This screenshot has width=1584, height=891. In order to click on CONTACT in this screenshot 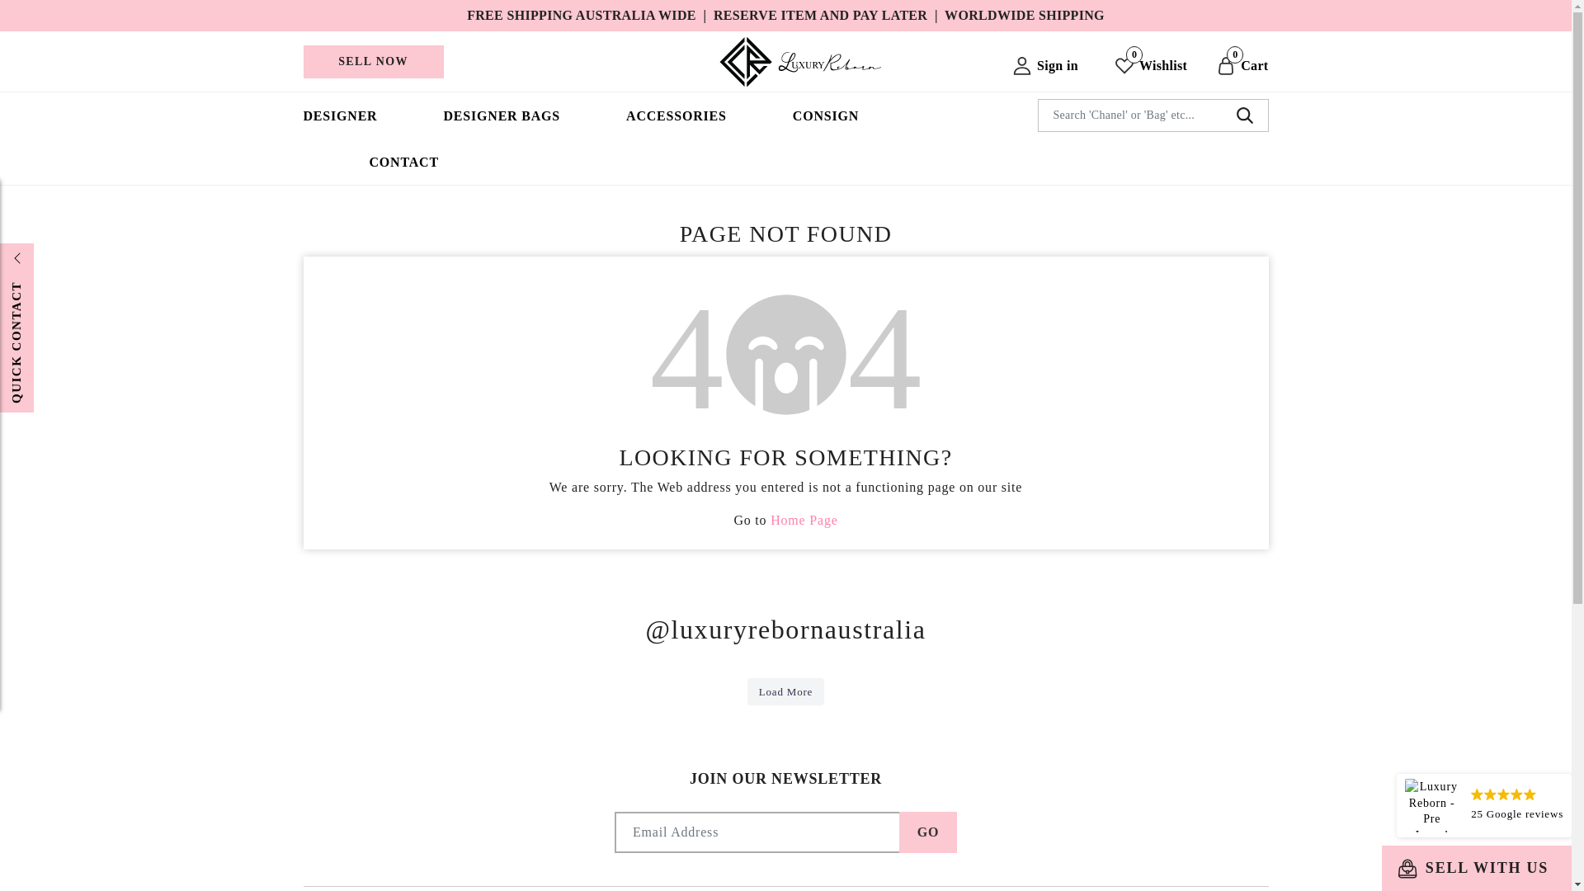, I will do `click(403, 162)`.